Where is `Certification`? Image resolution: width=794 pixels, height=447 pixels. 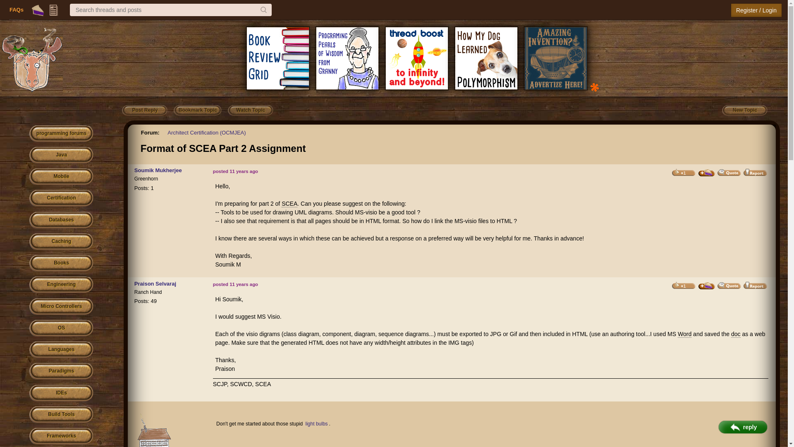
Certification is located at coordinates (61, 199).